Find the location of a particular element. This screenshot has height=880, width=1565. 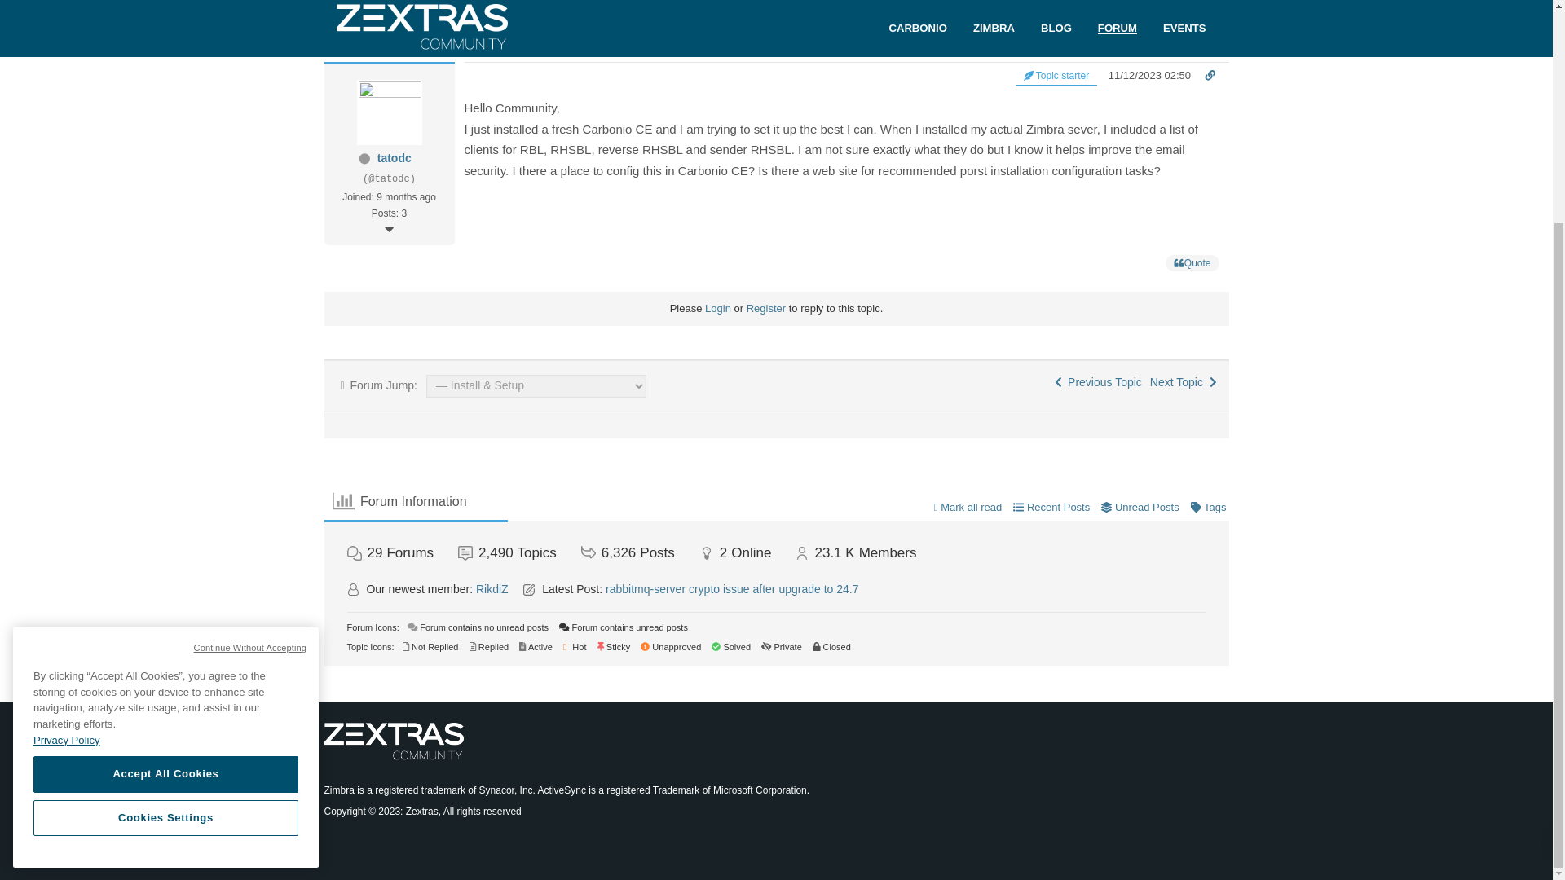

3rd Party Integration Plugins For Carbonio CE is located at coordinates (1184, 382).